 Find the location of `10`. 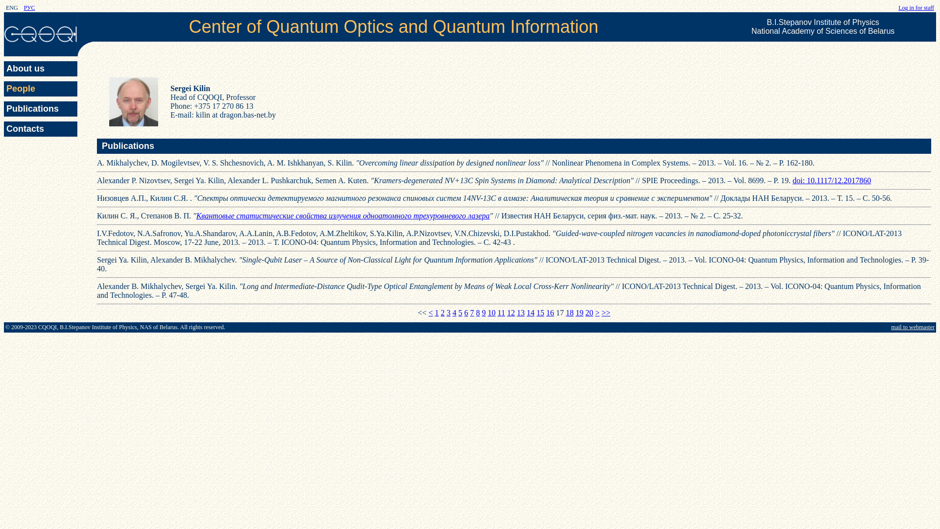

10 is located at coordinates (492, 313).